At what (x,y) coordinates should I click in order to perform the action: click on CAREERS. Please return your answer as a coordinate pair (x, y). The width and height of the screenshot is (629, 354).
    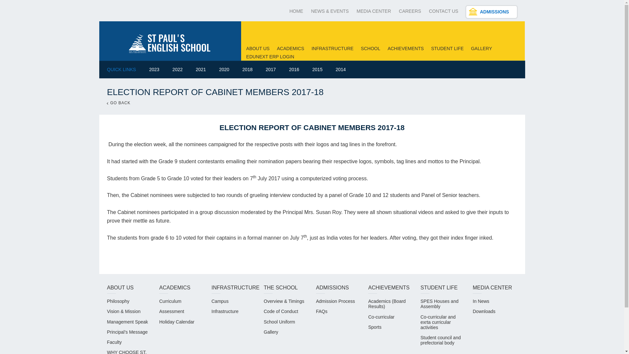
    Looking at the image, I should click on (410, 11).